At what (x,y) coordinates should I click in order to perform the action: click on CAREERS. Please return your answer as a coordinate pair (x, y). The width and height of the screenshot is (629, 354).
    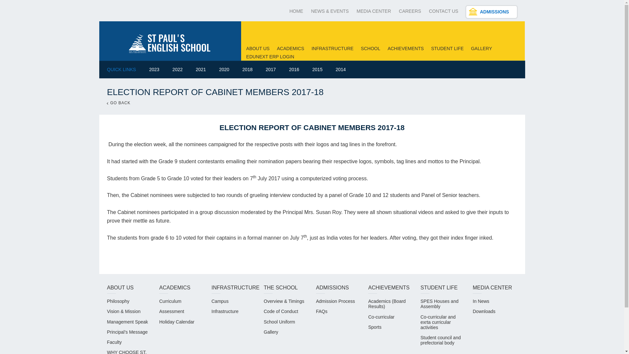
    Looking at the image, I should click on (410, 11).